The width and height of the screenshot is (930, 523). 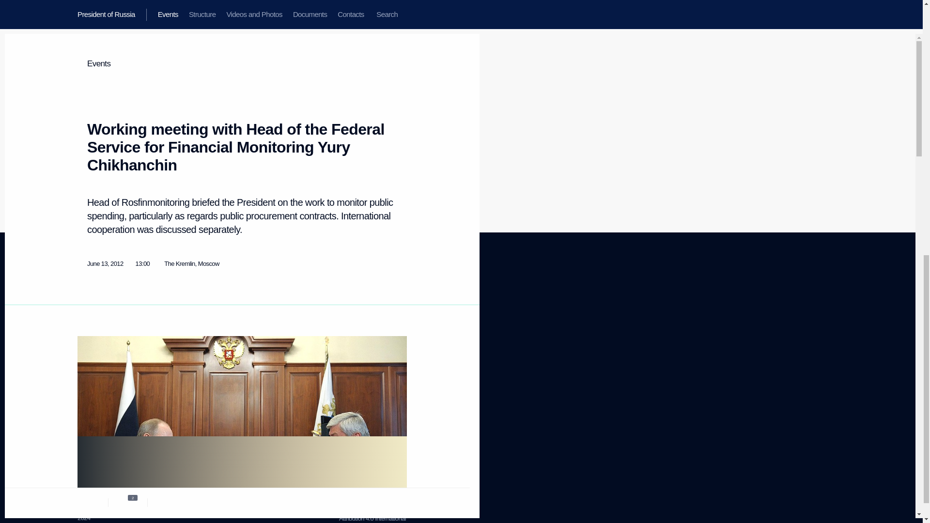 I want to click on Structure, so click(x=89, y=320).